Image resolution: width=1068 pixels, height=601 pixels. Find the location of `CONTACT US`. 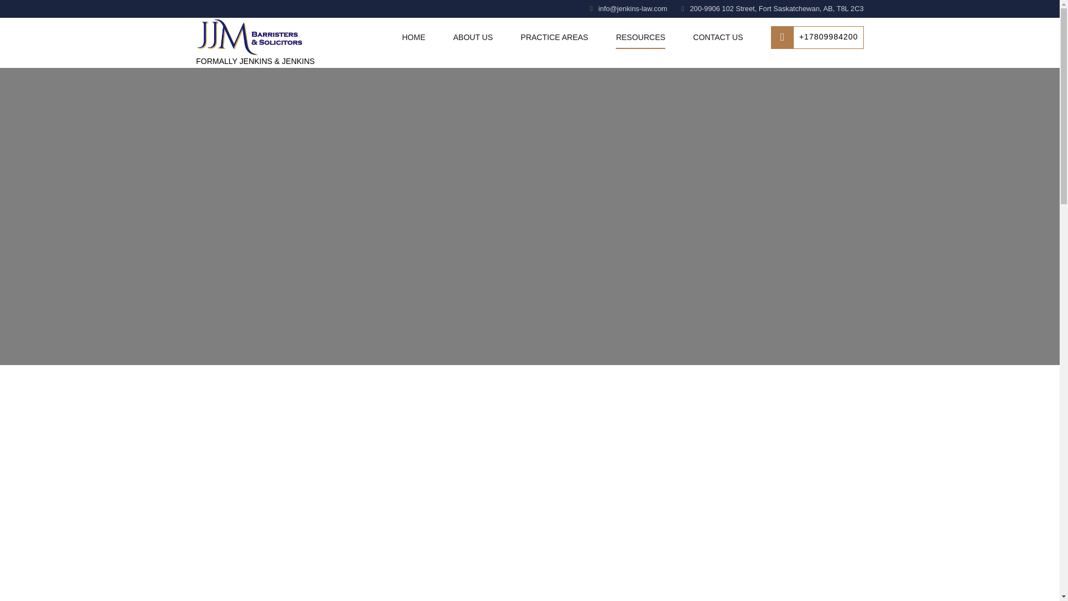

CONTACT US is located at coordinates (718, 37).